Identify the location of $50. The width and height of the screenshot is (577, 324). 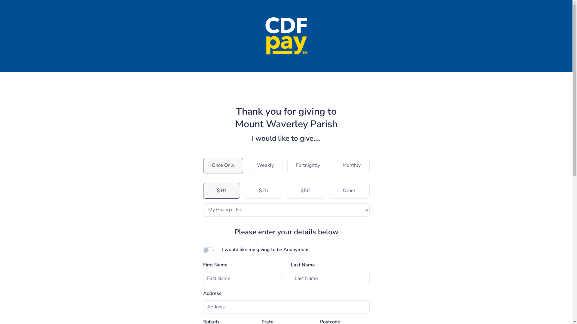
(305, 191).